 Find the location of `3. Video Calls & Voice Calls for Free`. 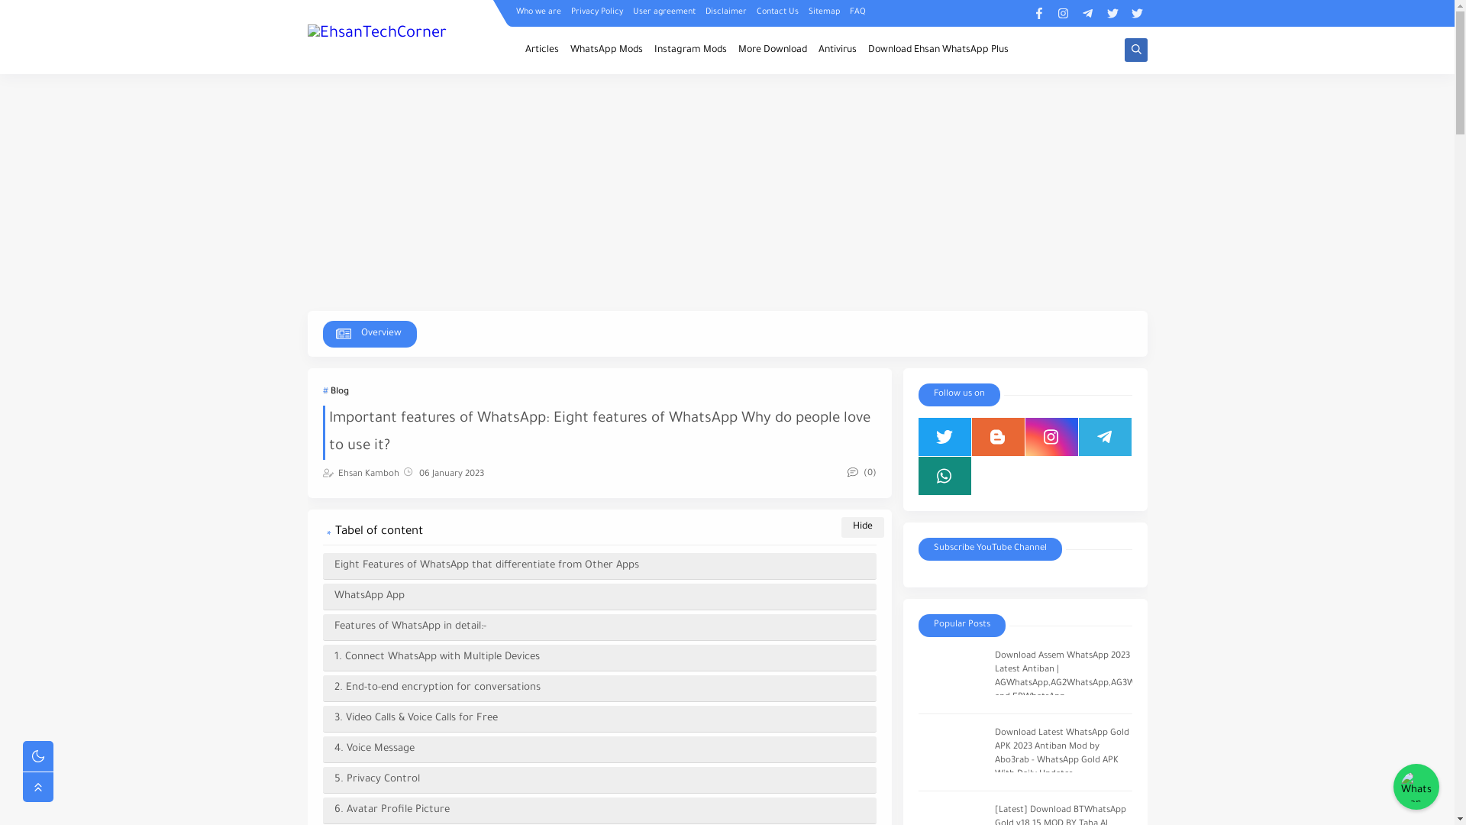

3. Video Calls & Voice Calls for Free is located at coordinates (599, 720).